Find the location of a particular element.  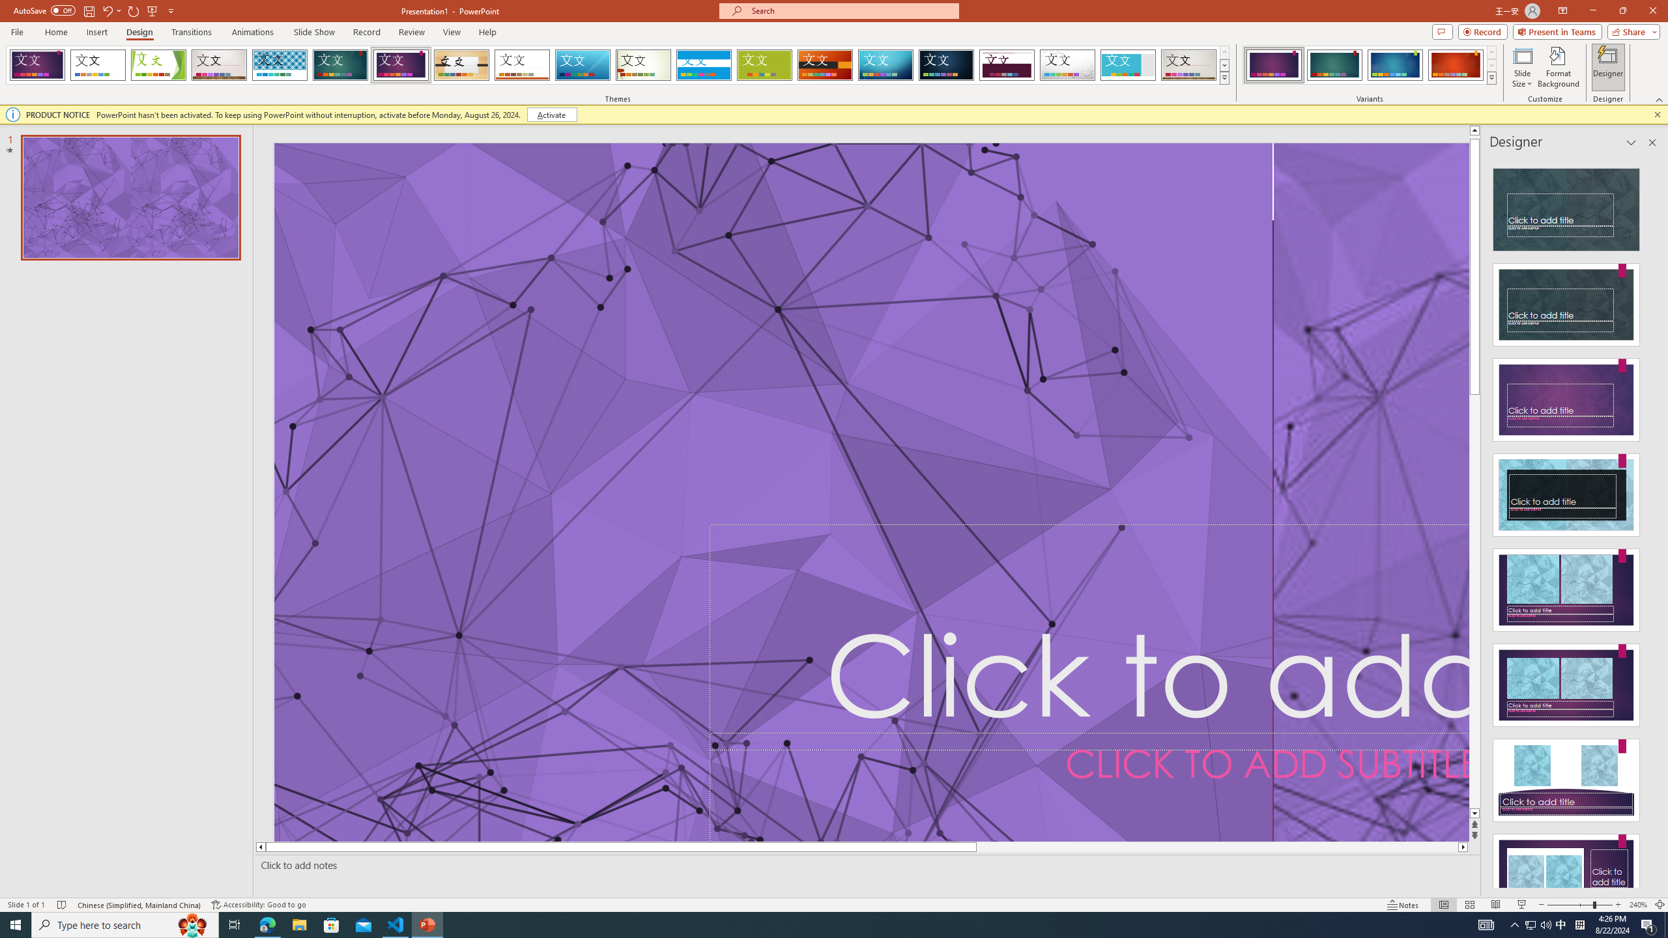

Frame is located at coordinates (1129, 65).